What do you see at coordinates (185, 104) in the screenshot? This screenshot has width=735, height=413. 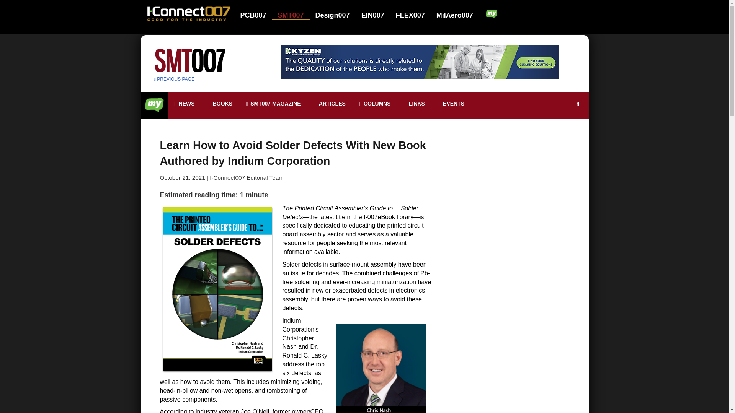 I see `NEWS` at bounding box center [185, 104].